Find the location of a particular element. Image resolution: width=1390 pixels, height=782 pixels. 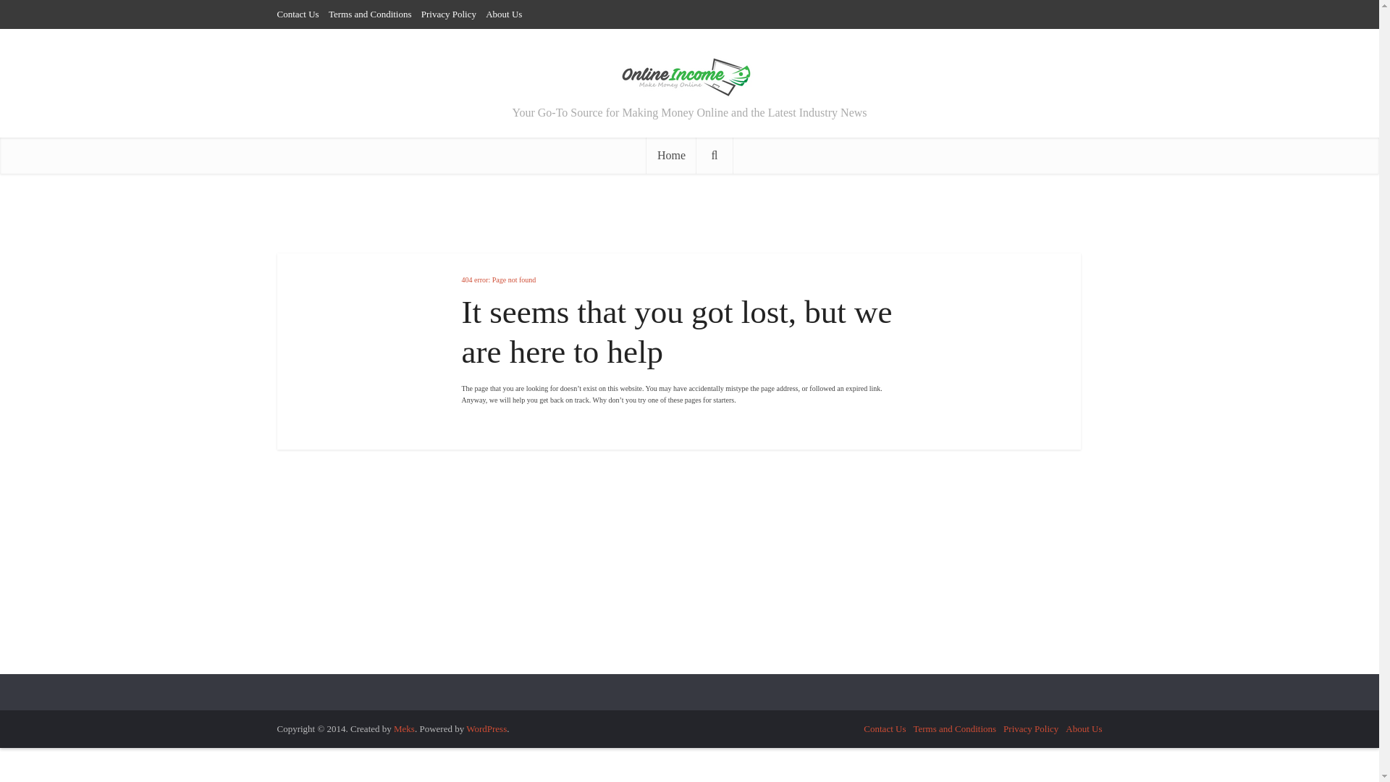

Contact Us is located at coordinates (297, 14).